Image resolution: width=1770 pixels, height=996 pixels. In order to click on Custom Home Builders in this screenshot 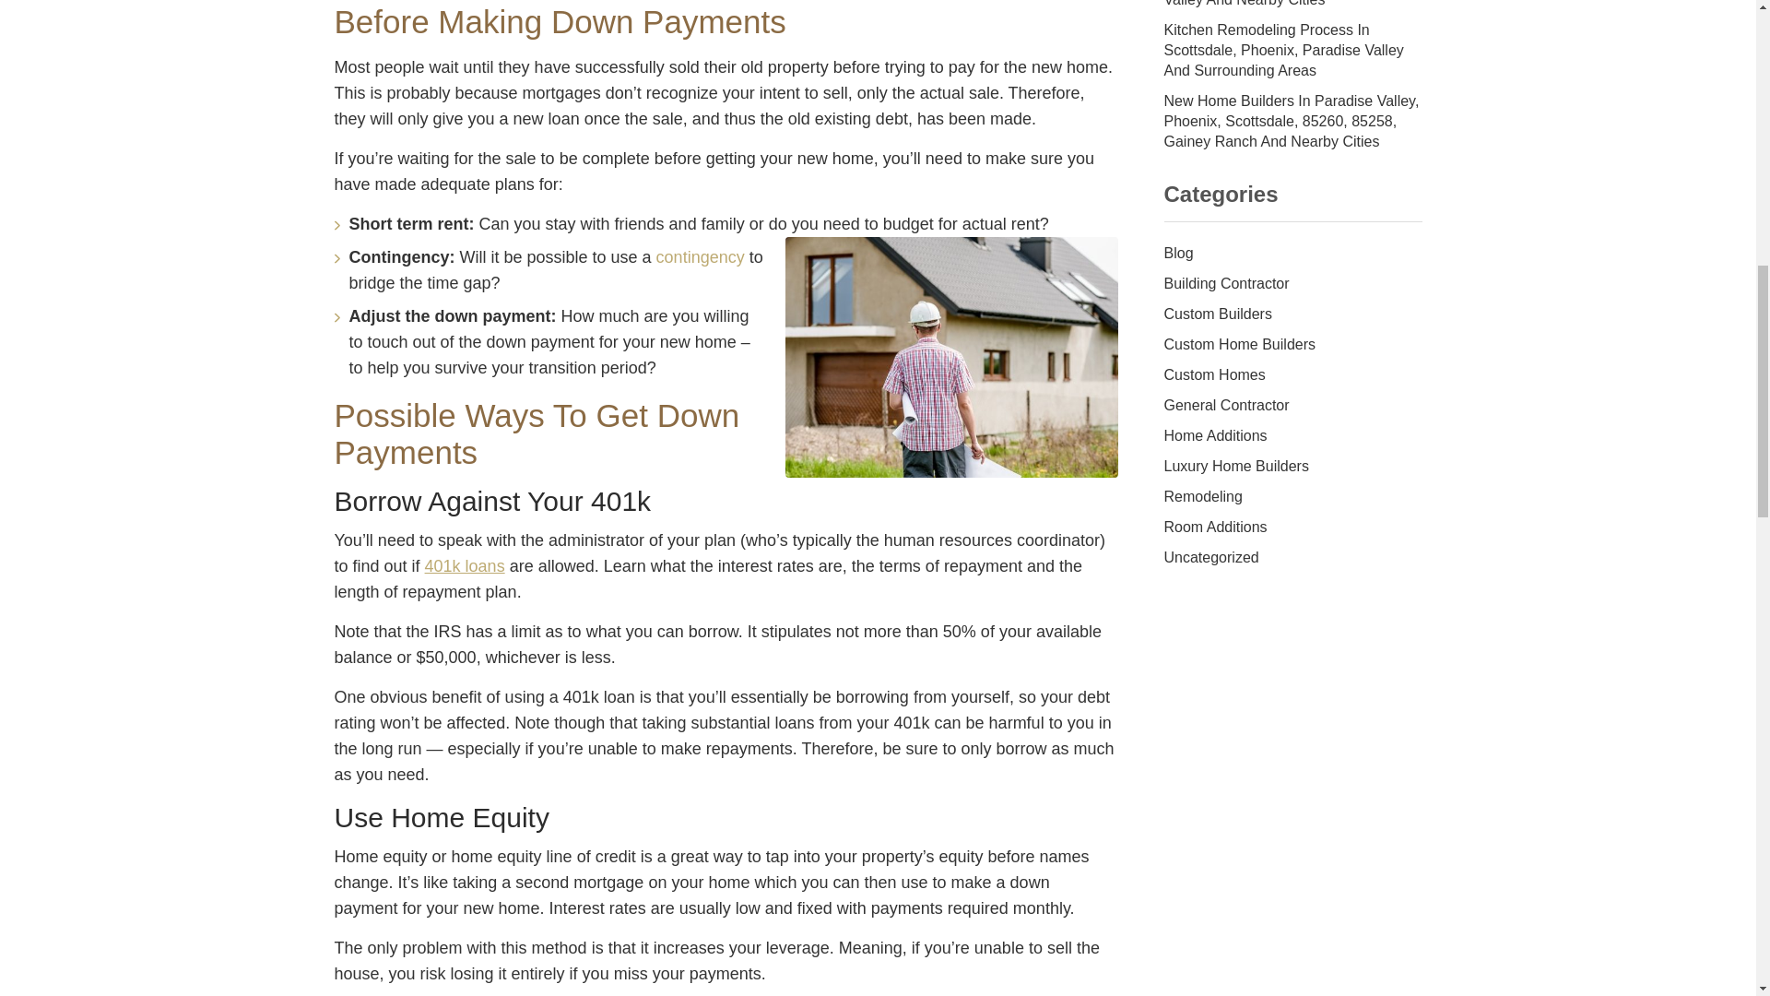, I will do `click(1292, 345)`.